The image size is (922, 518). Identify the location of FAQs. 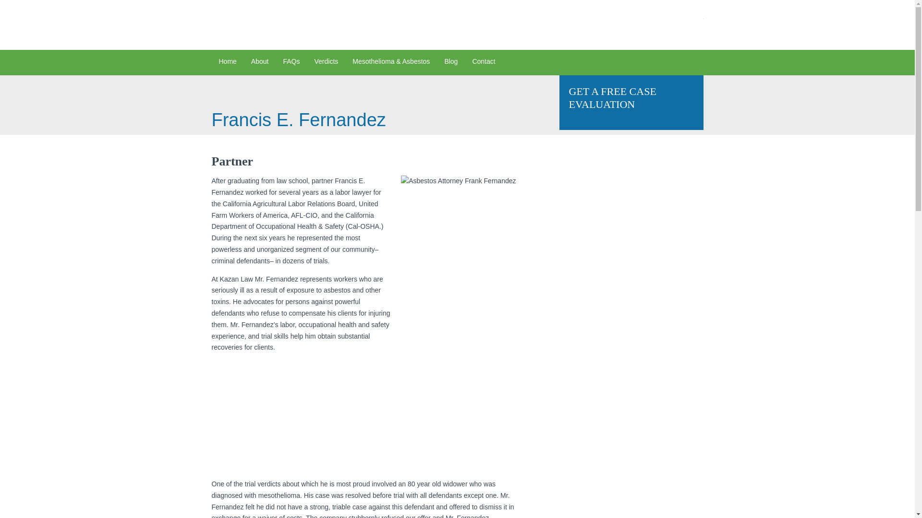
(291, 62).